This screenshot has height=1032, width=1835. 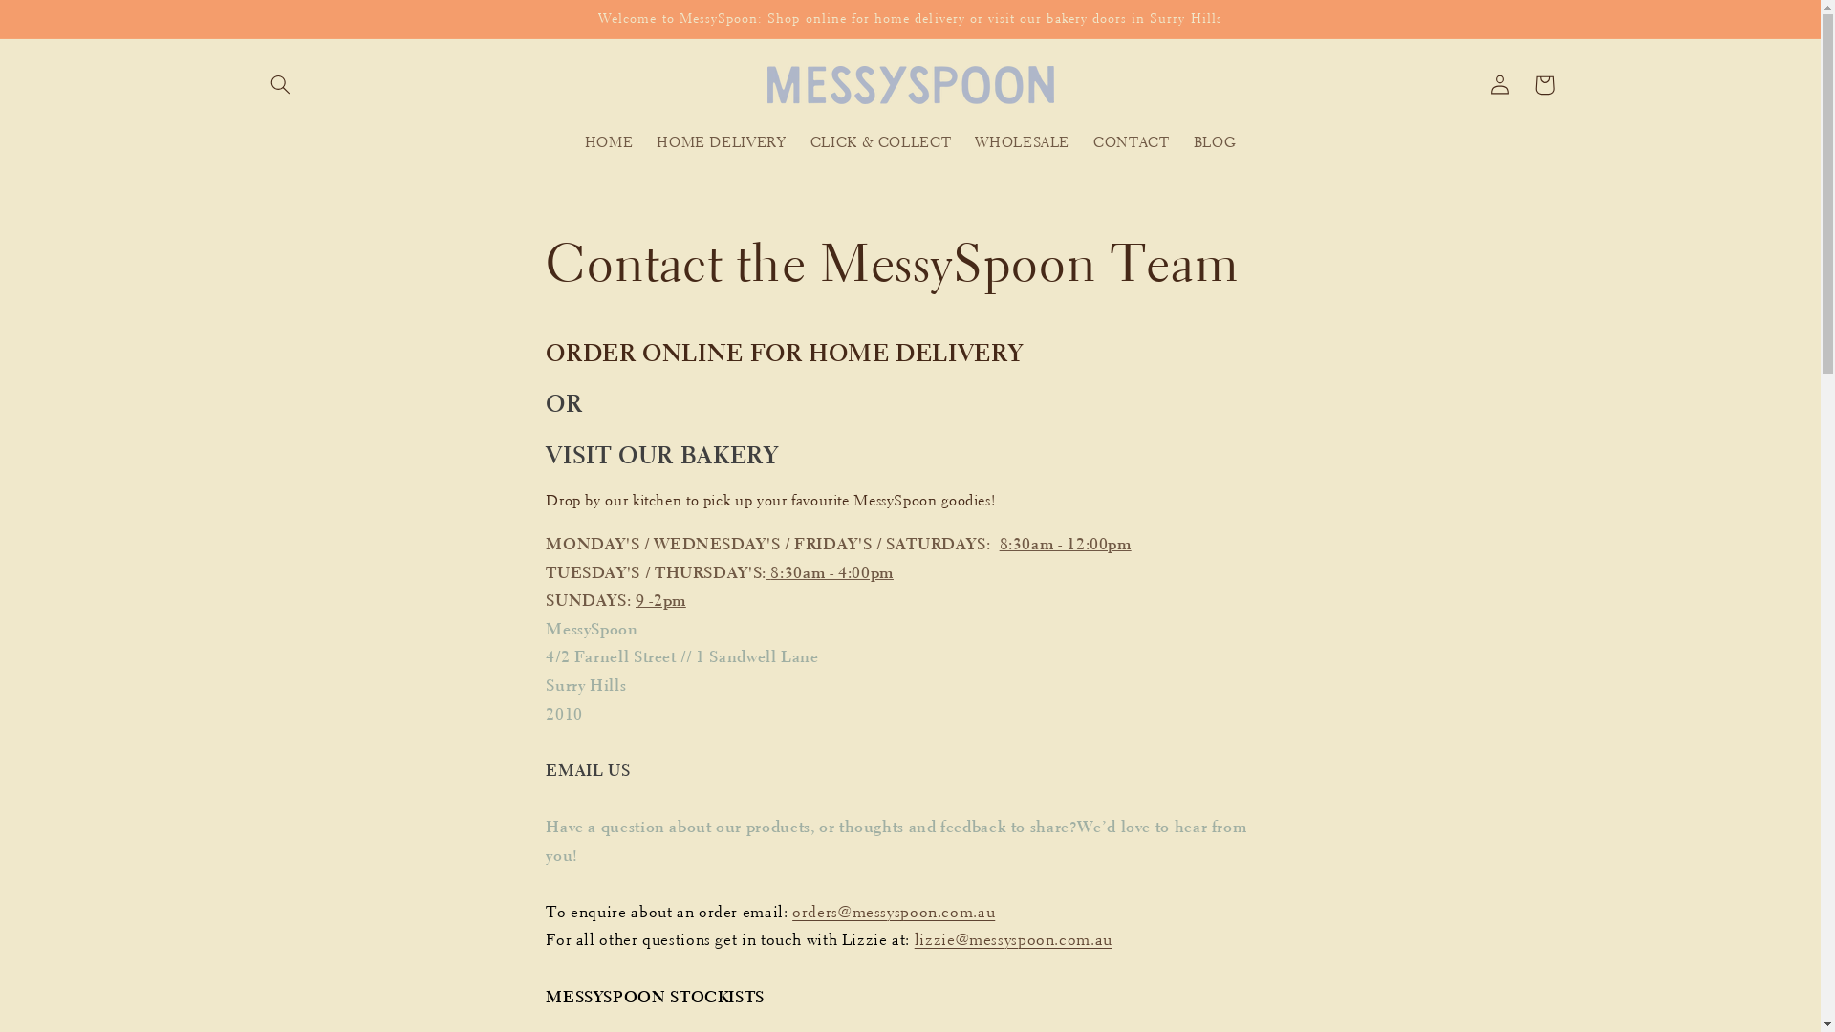 I want to click on lizzie@messyspoon.com.au, so click(x=1013, y=940).